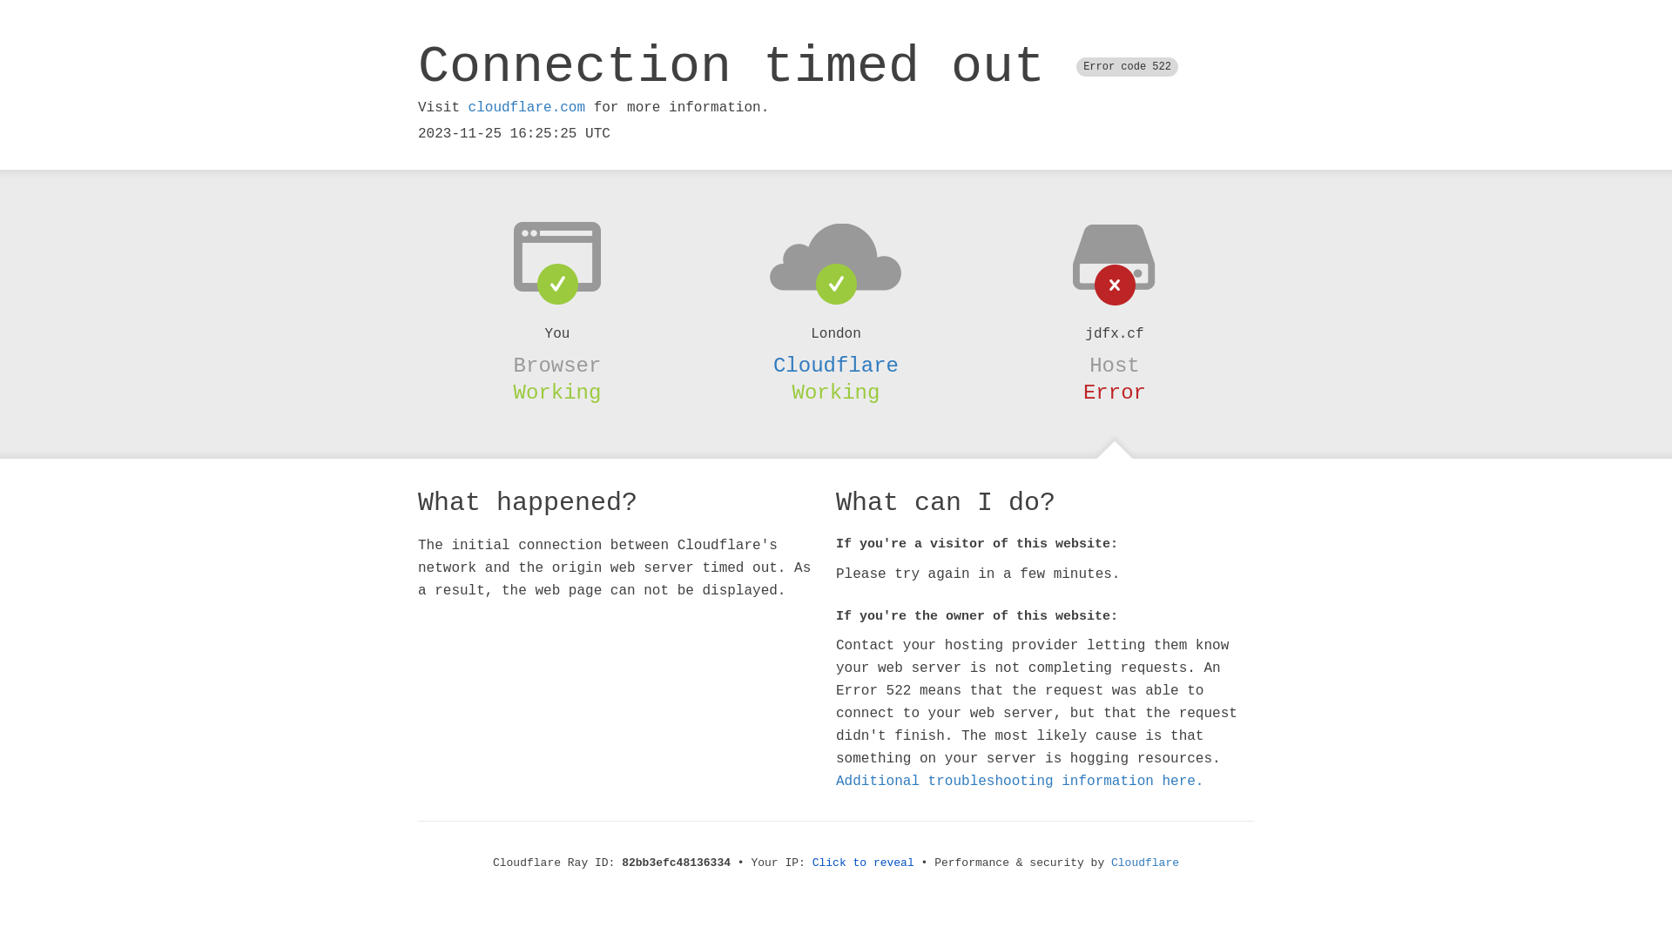 This screenshot has height=940, width=1672. I want to click on Additional troubleshooting information here., so click(1020, 782).